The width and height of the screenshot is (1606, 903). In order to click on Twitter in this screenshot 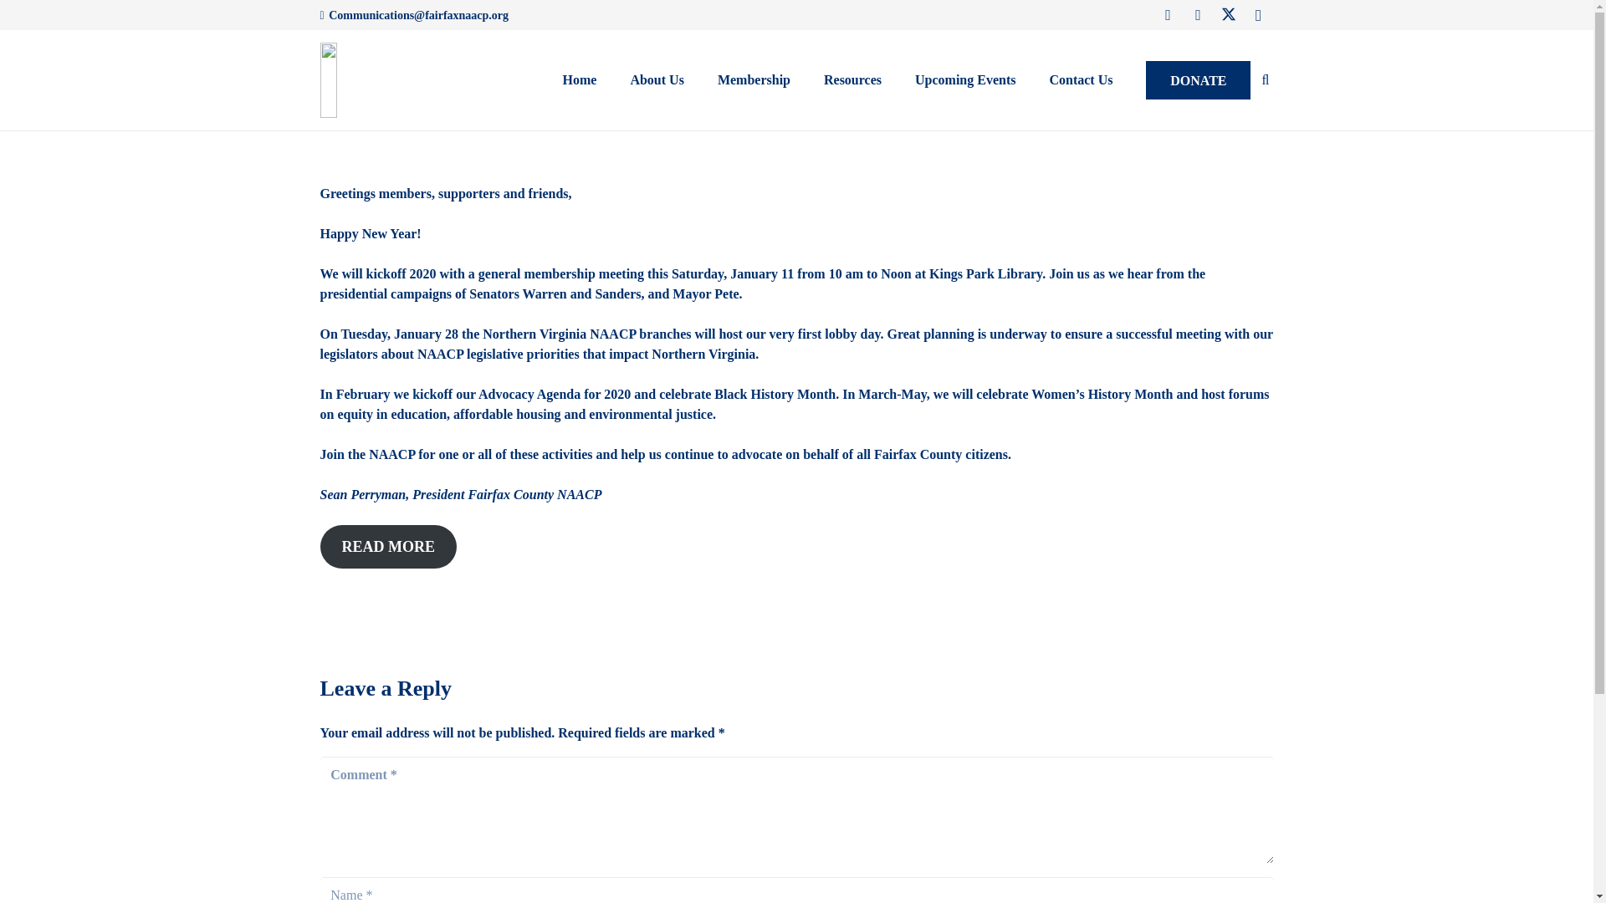, I will do `click(1228, 15)`.